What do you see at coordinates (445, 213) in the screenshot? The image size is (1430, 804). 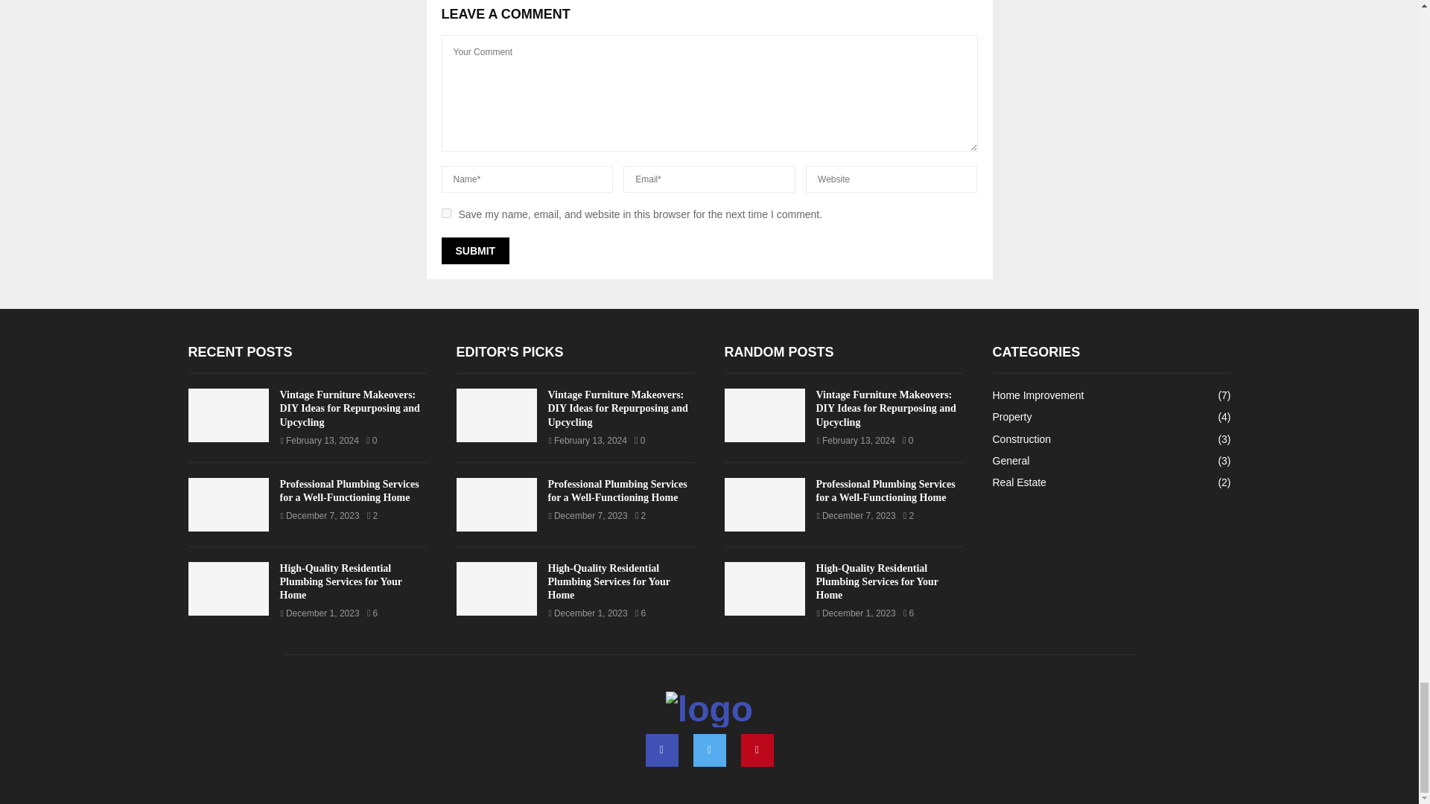 I see `yes` at bounding box center [445, 213].